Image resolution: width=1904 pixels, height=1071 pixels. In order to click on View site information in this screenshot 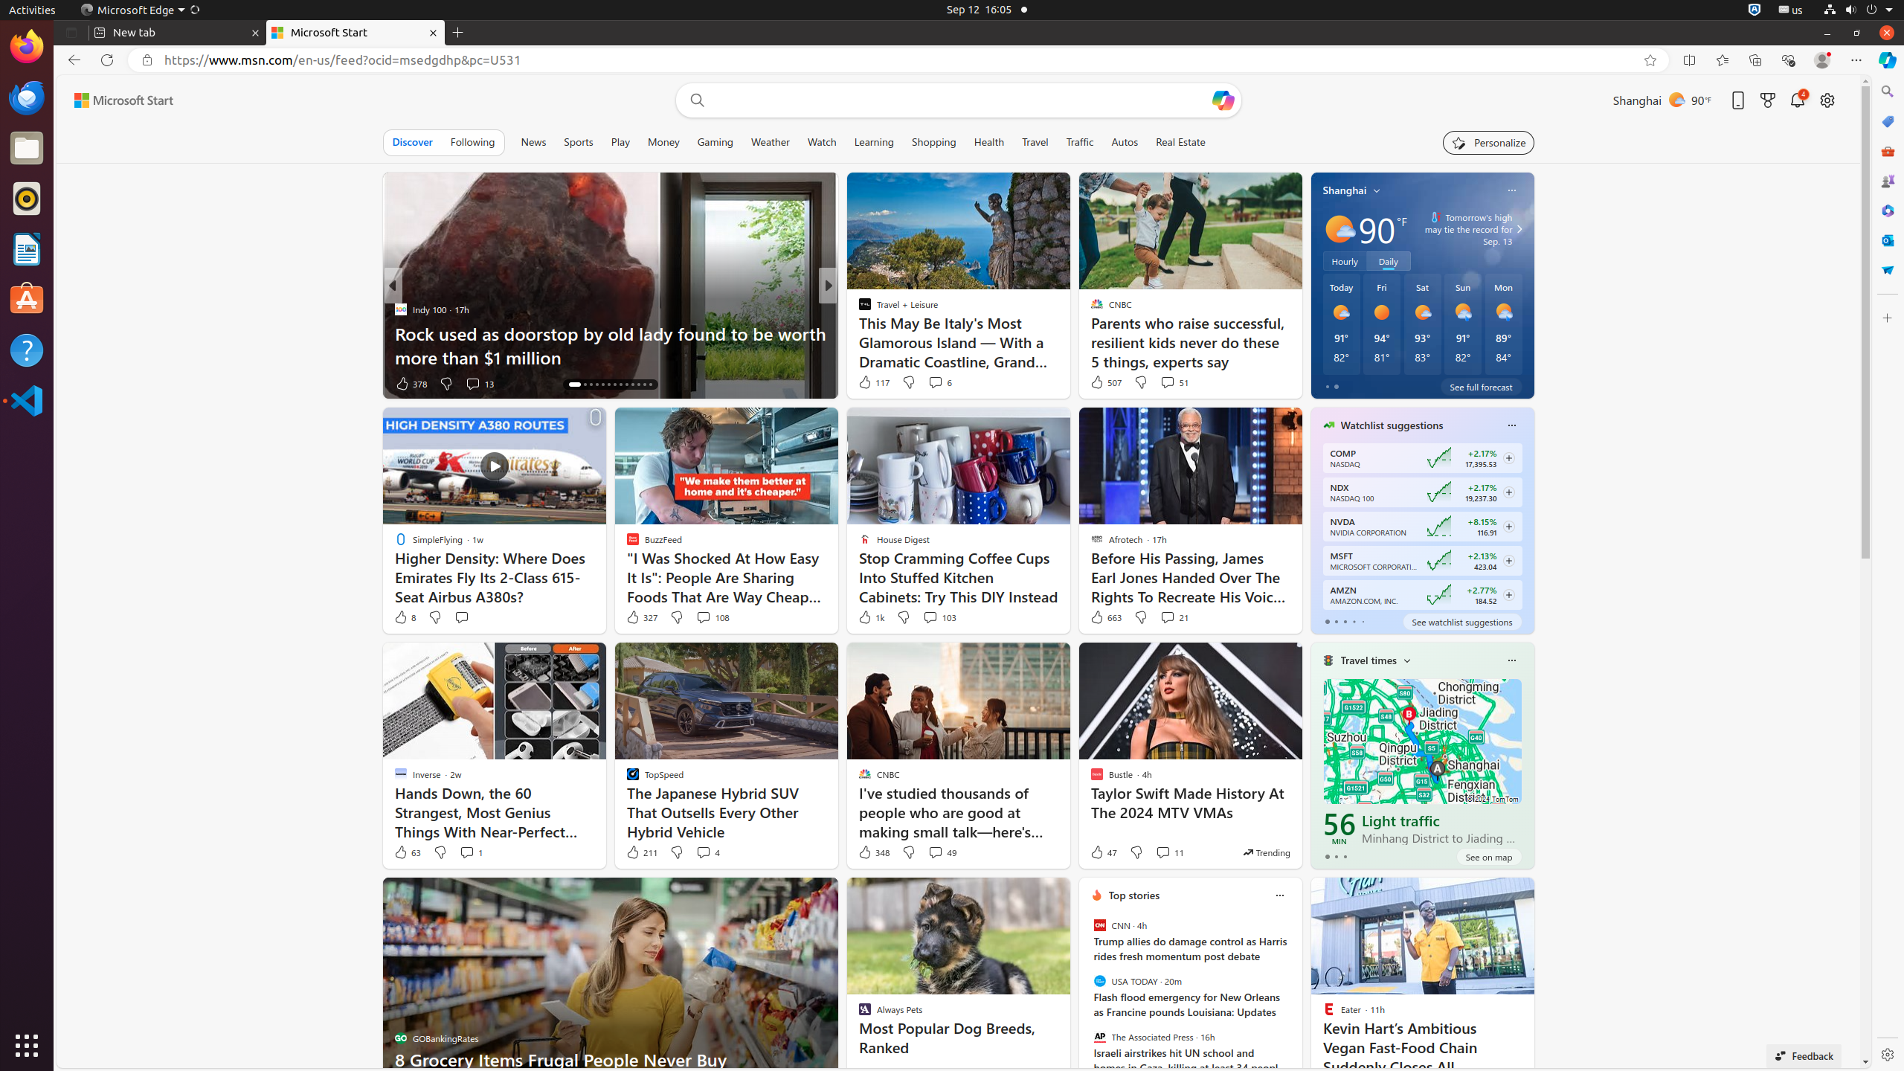, I will do `click(147, 60)`.